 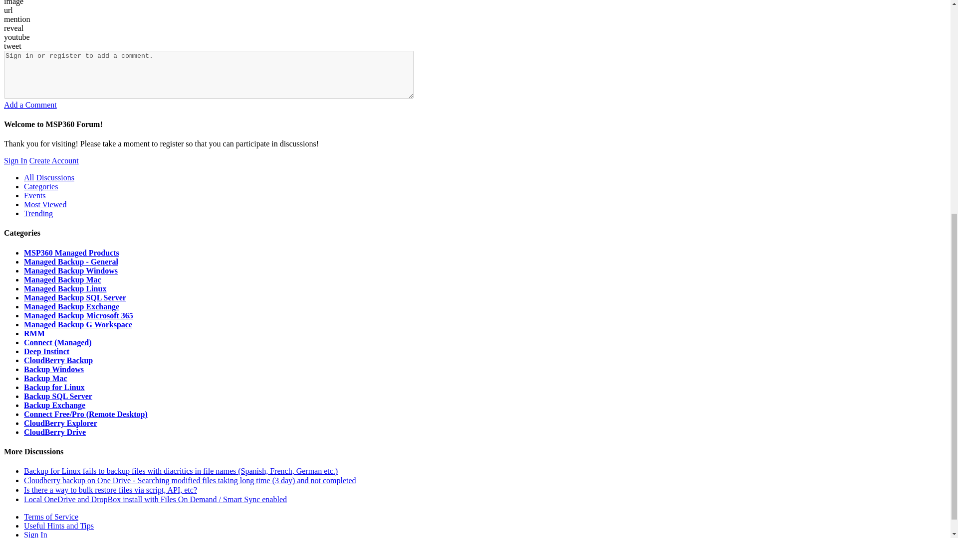 What do you see at coordinates (41, 186) in the screenshot?
I see `Categories` at bounding box center [41, 186].